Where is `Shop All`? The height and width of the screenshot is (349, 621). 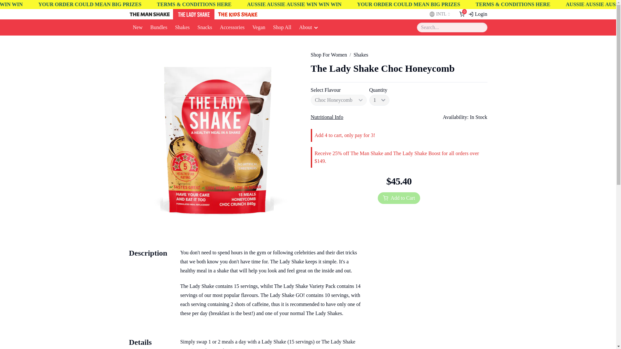
Shop All is located at coordinates (282, 27).